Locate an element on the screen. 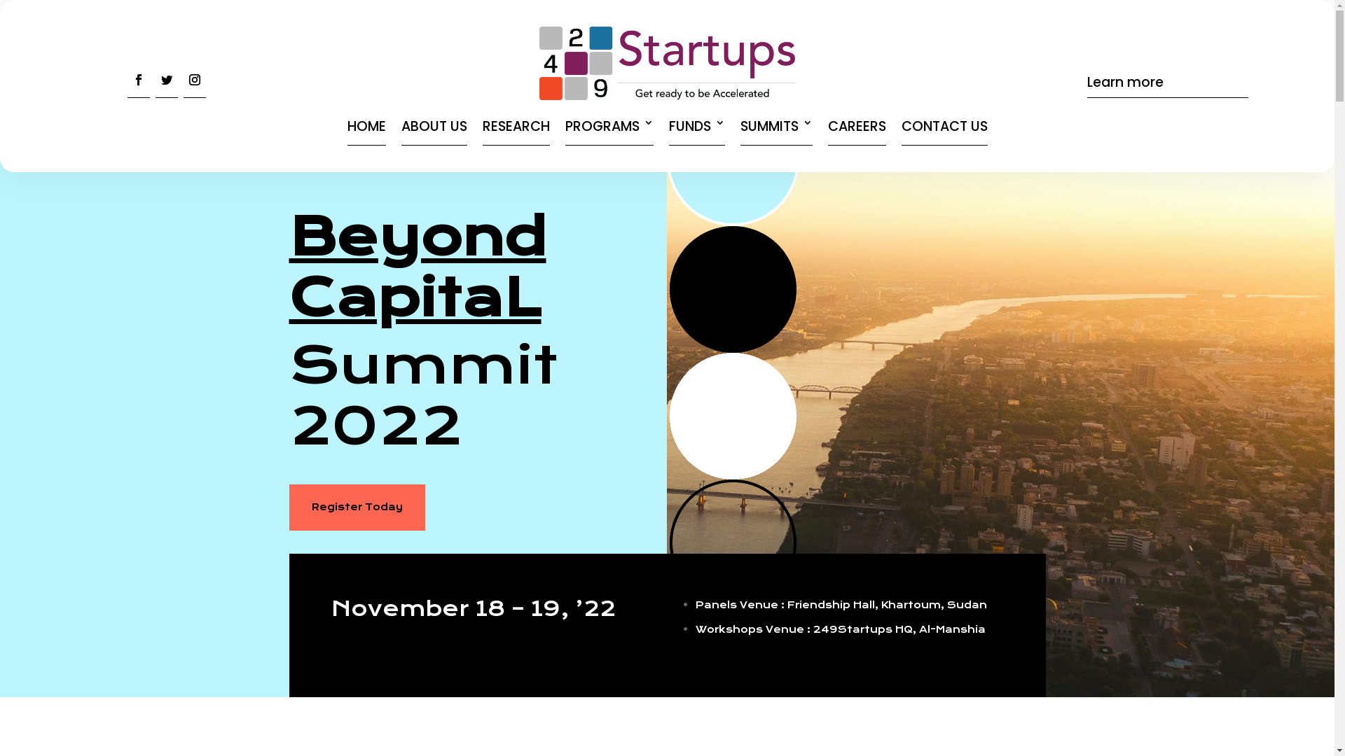  CAREERS is located at coordinates (857, 123).